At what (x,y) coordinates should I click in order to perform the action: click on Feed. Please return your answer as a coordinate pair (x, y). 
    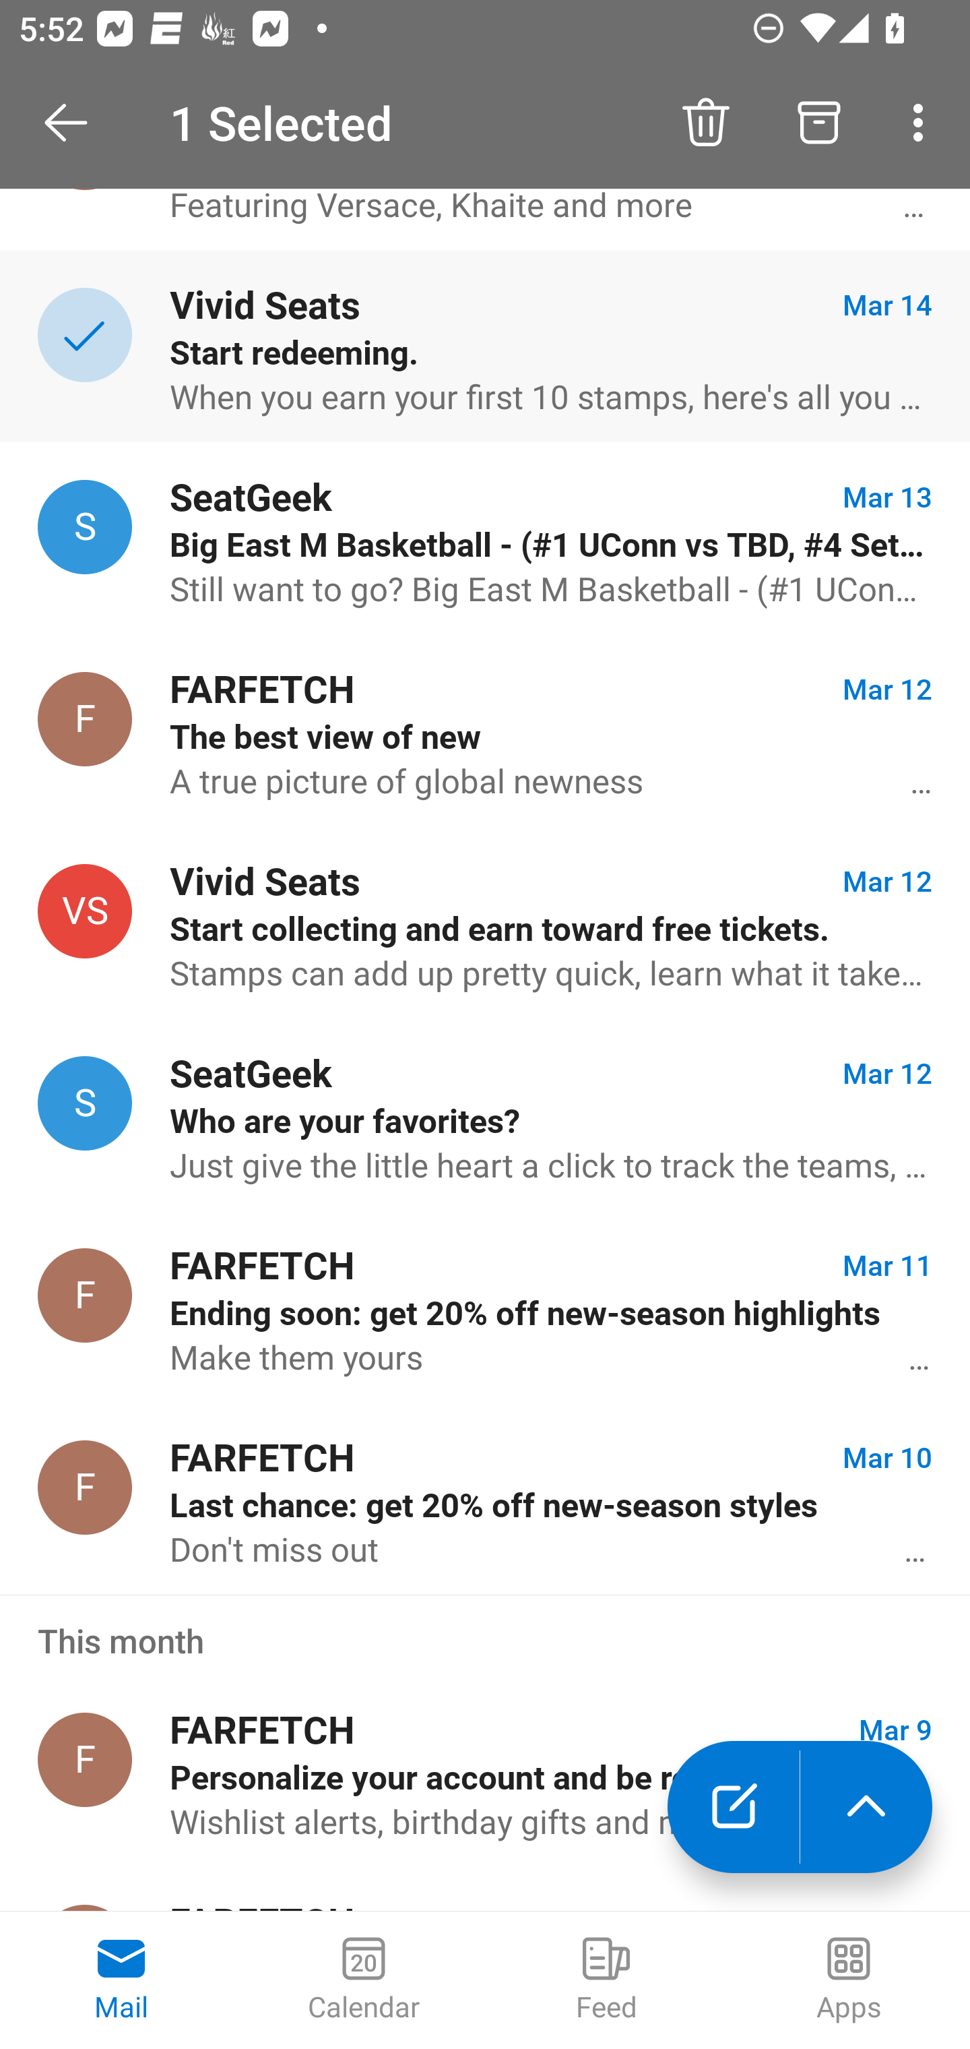
    Looking at the image, I should click on (606, 1980).